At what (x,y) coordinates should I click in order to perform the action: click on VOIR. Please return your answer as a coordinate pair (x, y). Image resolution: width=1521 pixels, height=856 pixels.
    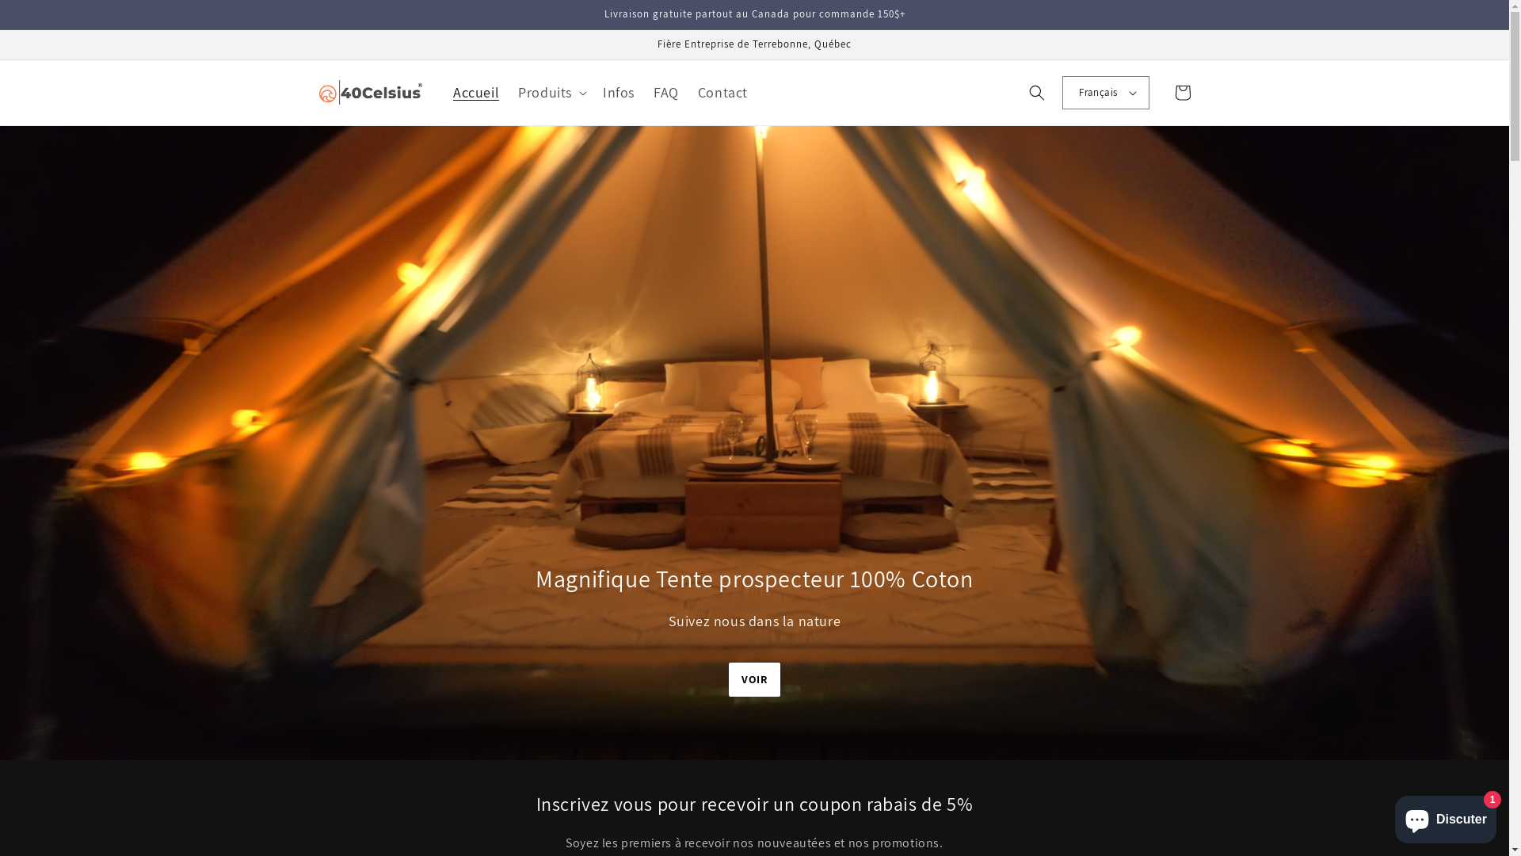
    Looking at the image, I should click on (754, 680).